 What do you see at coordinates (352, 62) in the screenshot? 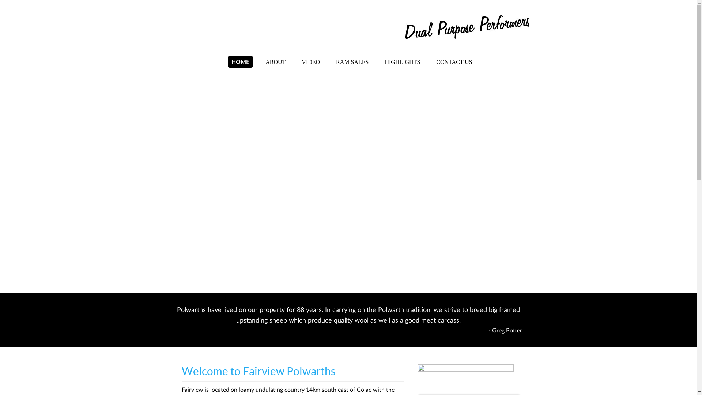
I see `RAM SALES` at bounding box center [352, 62].